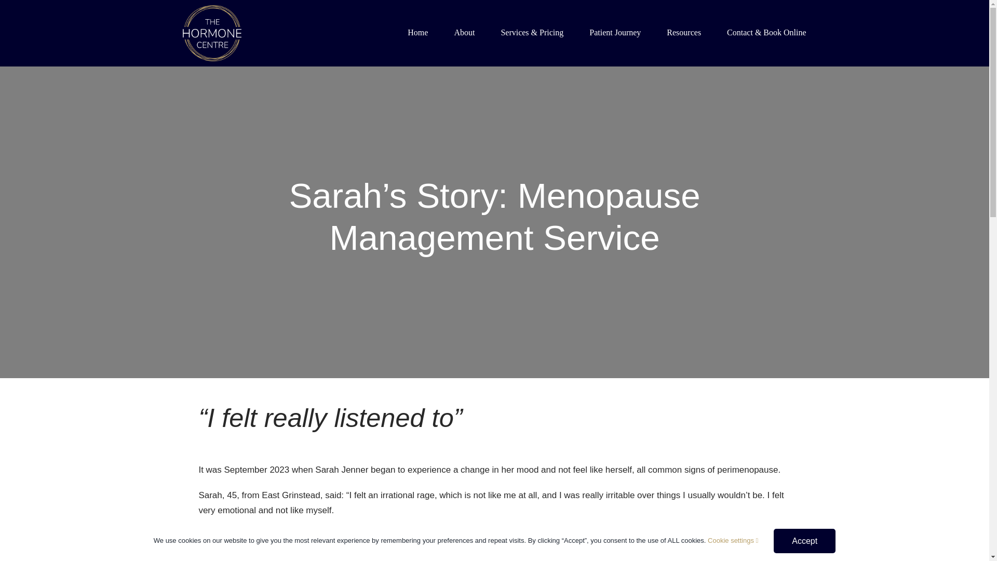 Image resolution: width=997 pixels, height=561 pixels. I want to click on Resources, so click(683, 33).